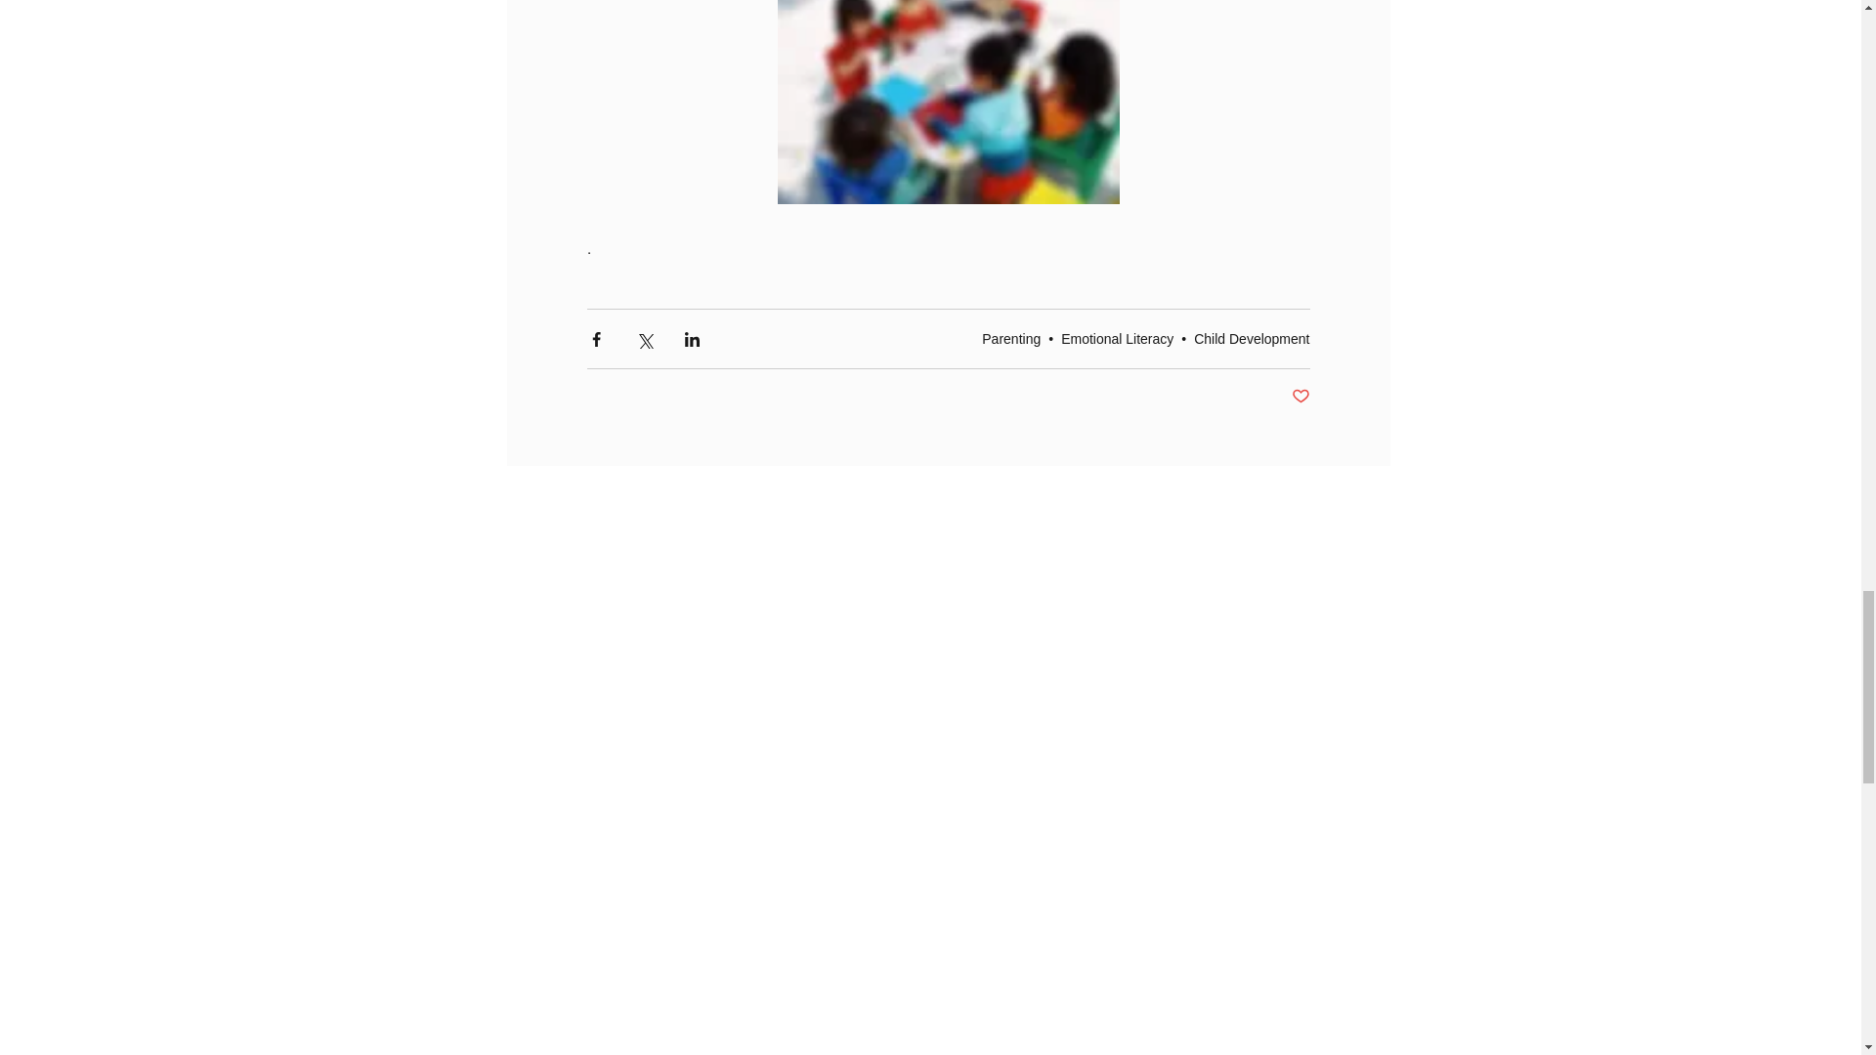 This screenshot has width=1876, height=1055. I want to click on Emotional Literacy, so click(1118, 339).